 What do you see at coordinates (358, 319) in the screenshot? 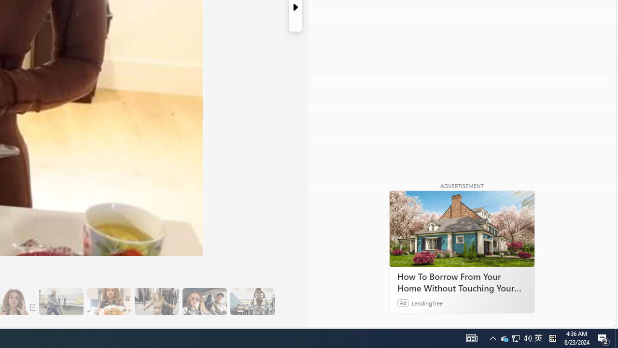
I see `See more` at bounding box center [358, 319].